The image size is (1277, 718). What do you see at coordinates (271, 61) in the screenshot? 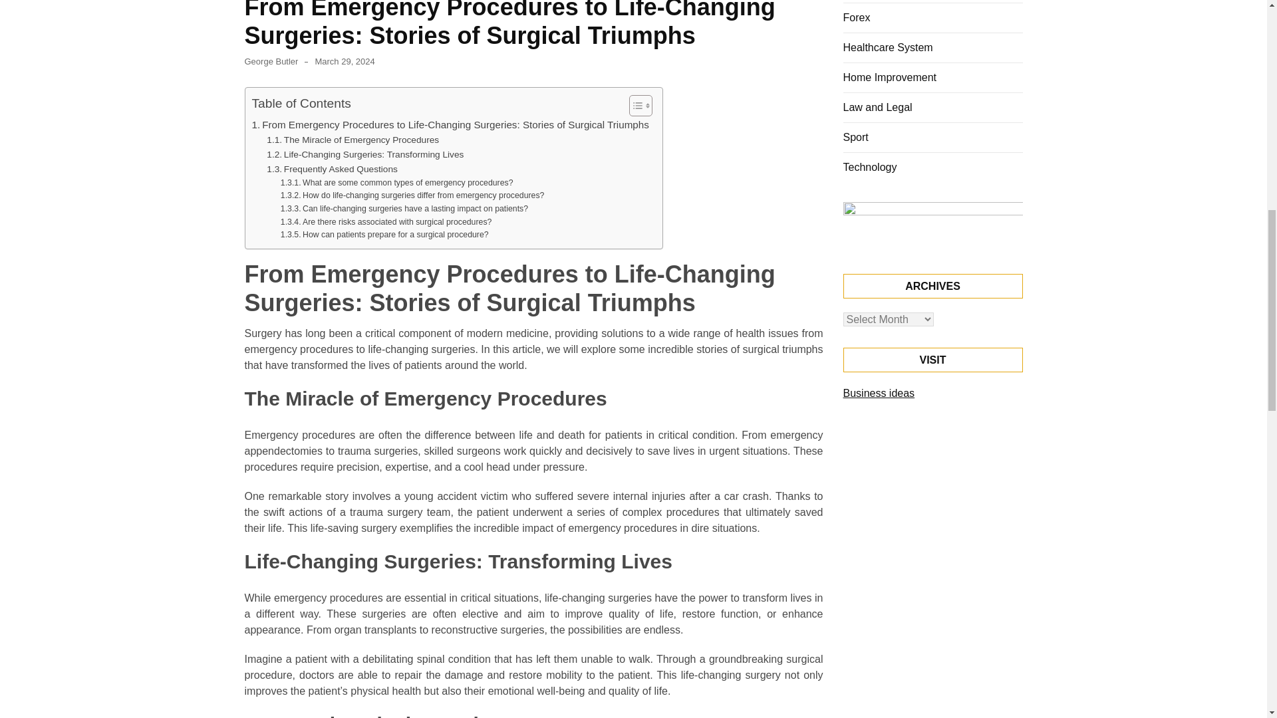
I see `George Butler` at bounding box center [271, 61].